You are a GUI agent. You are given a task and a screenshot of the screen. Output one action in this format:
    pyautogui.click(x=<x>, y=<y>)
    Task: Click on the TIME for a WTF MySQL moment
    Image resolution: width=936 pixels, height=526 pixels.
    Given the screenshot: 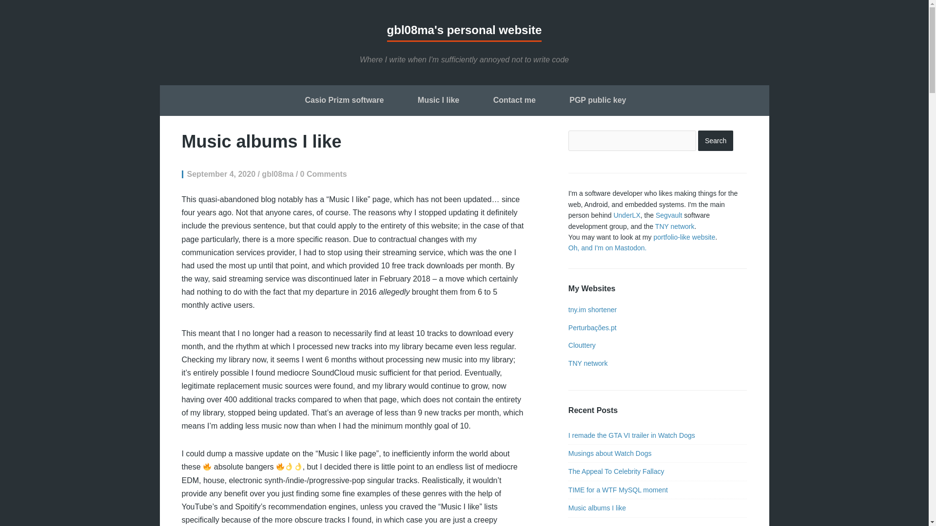 What is the action you would take?
    pyautogui.click(x=618, y=490)
    